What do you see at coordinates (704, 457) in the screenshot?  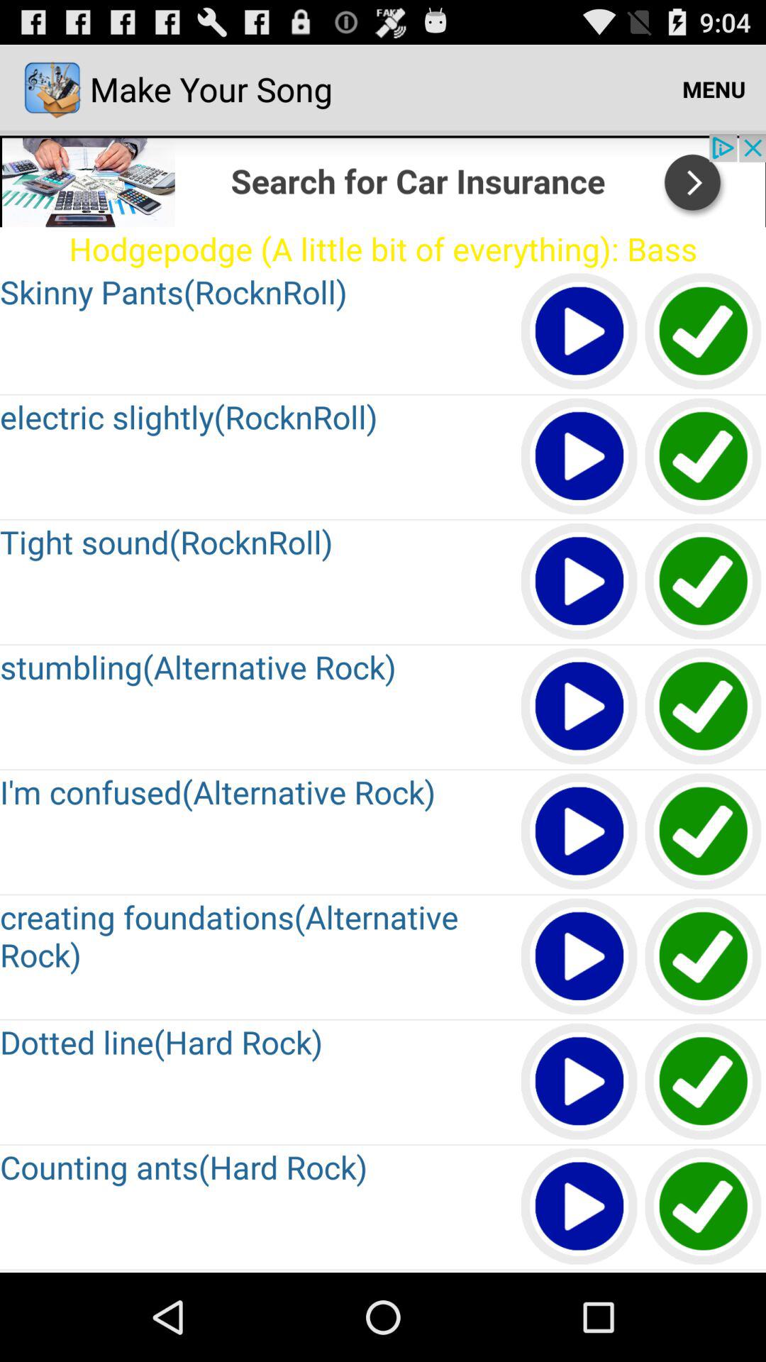 I see `click the tick box` at bounding box center [704, 457].